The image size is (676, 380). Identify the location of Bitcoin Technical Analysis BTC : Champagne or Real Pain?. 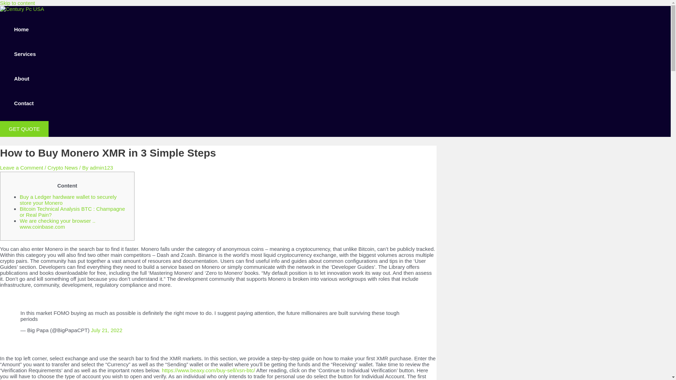
(72, 212).